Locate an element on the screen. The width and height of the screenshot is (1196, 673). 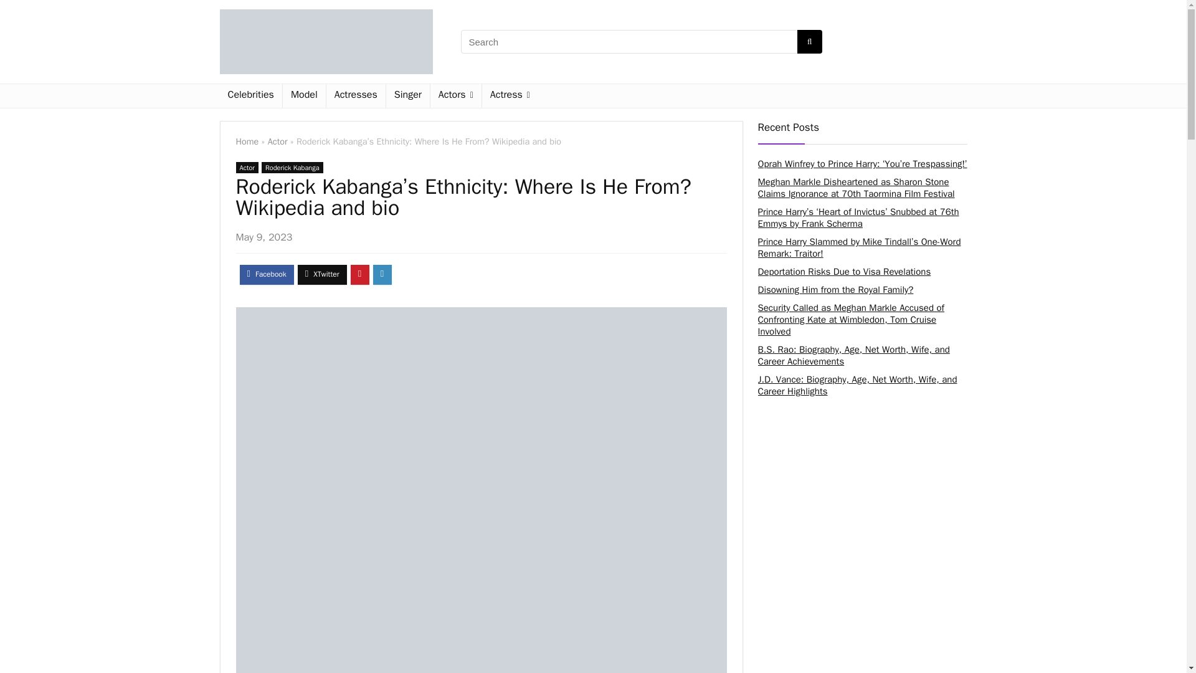
Celebrities is located at coordinates (250, 96).